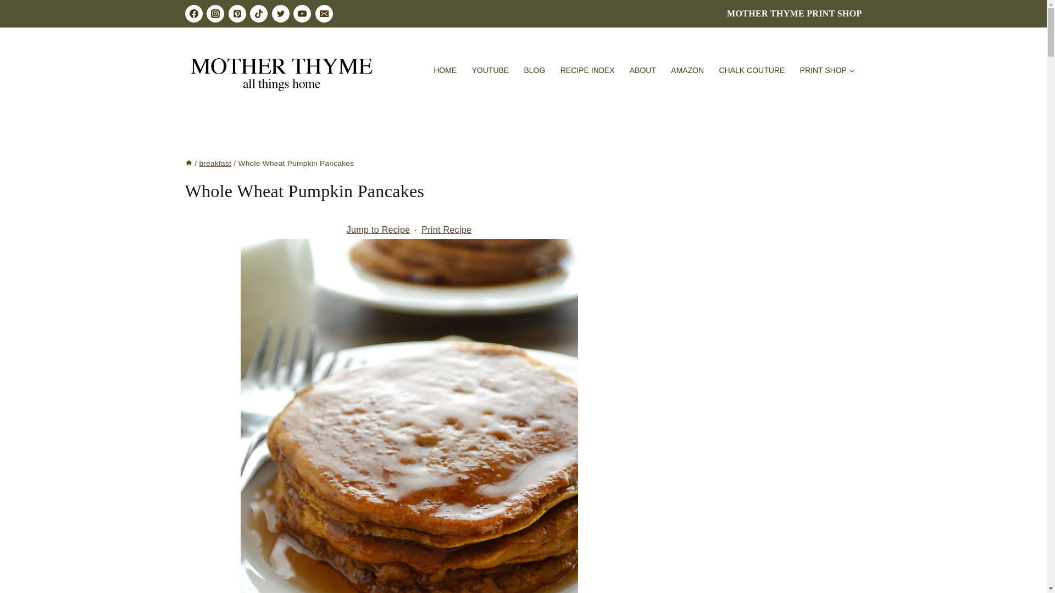  What do you see at coordinates (826, 70) in the screenshot?
I see `PRINT SHOP` at bounding box center [826, 70].